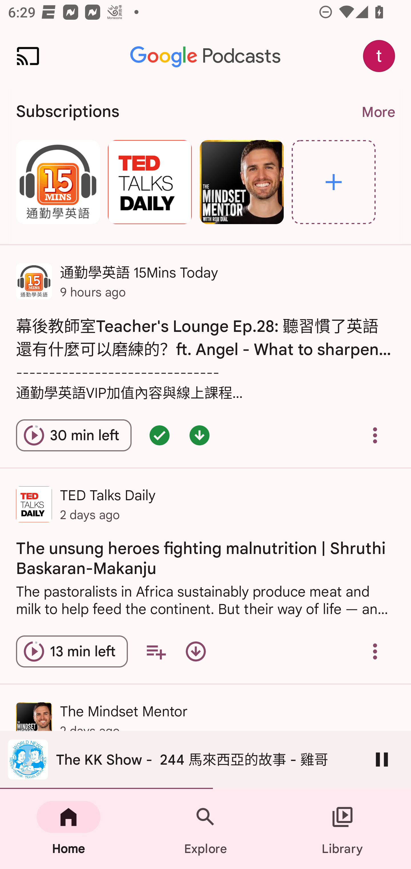  Describe the element at coordinates (28, 56) in the screenshot. I see `Cast. Disconnected` at that location.